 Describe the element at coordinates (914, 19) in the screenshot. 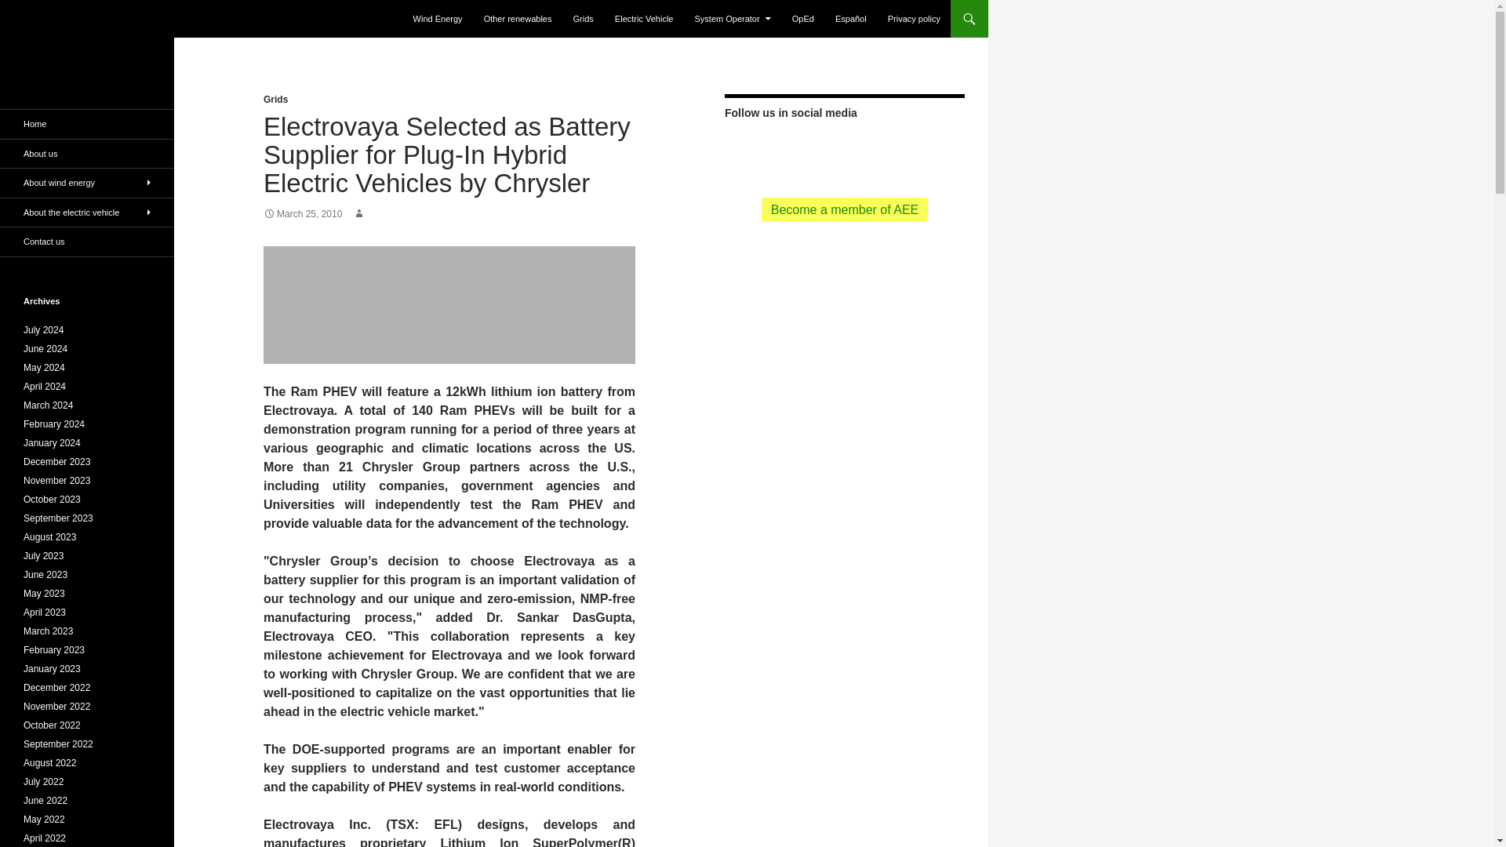

I see `Privacy policy` at that location.